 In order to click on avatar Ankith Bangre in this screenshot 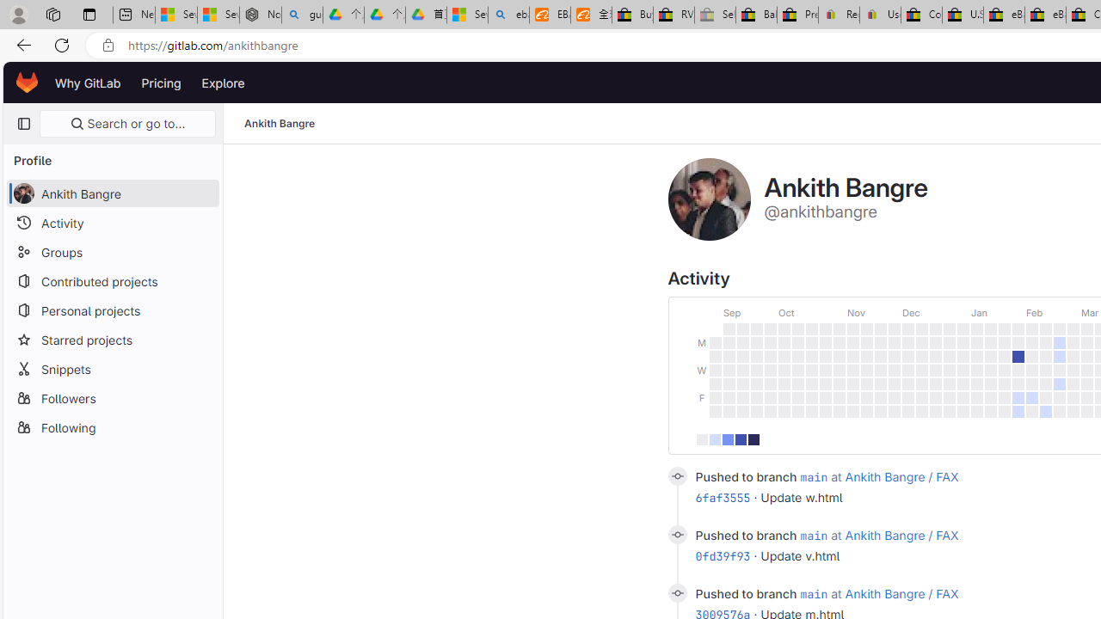, I will do `click(112, 193)`.